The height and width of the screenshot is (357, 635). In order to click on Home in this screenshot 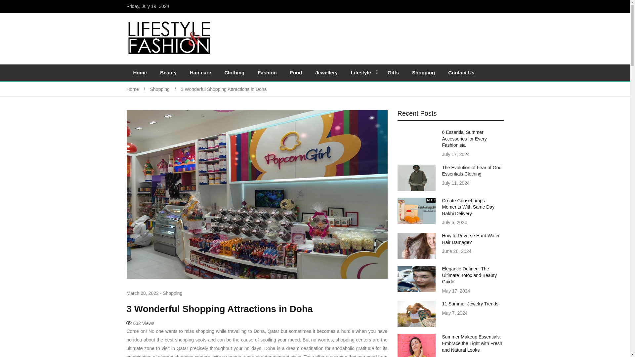, I will do `click(140, 73)`.